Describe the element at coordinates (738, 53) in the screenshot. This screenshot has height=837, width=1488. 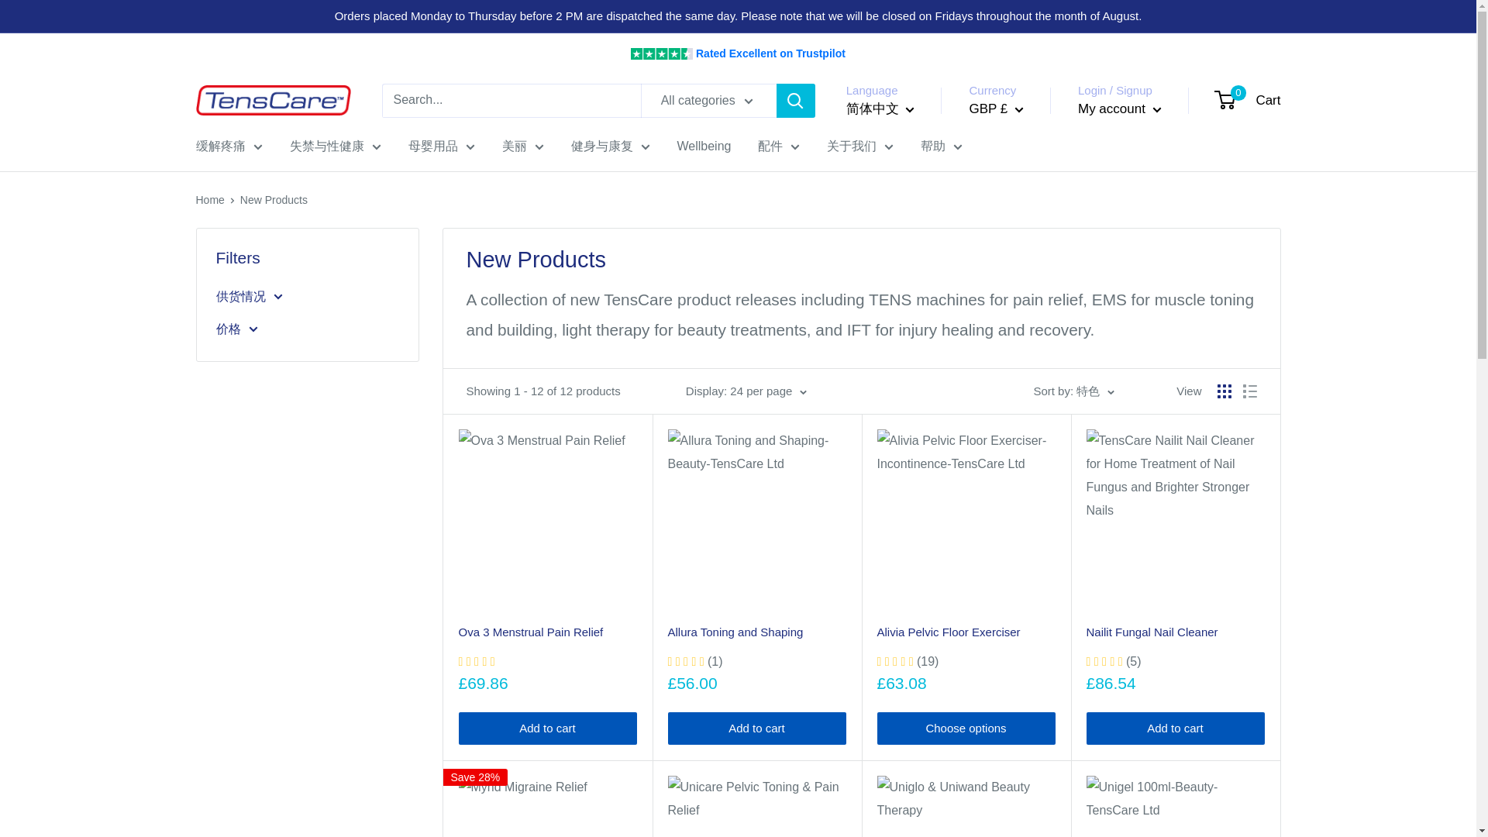
I see `Rated Excellent on Trustpilot` at that location.